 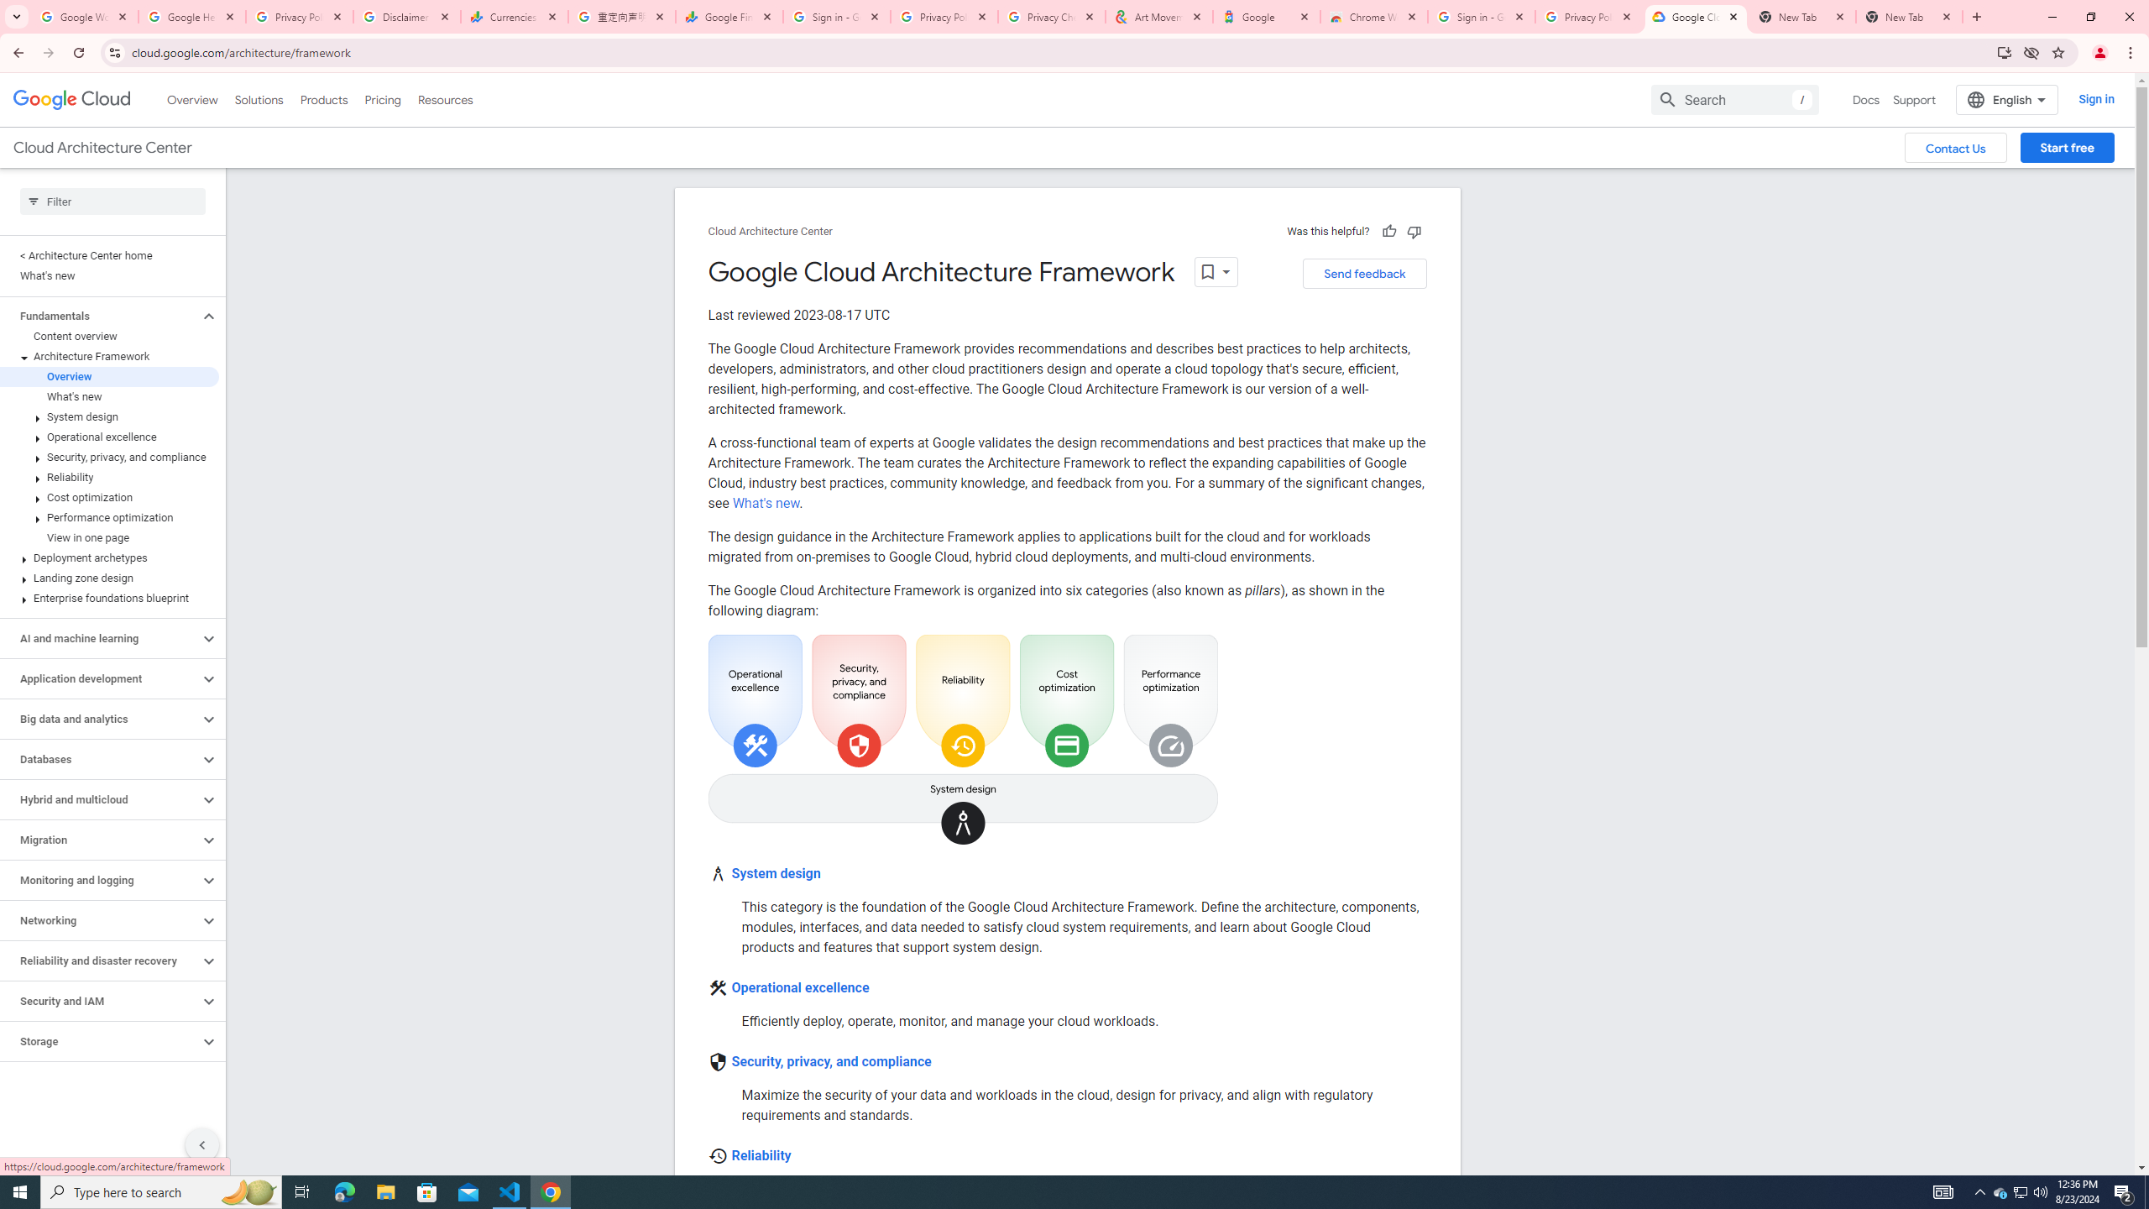 I want to click on Currencies - Google Finance, so click(x=515, y=17).